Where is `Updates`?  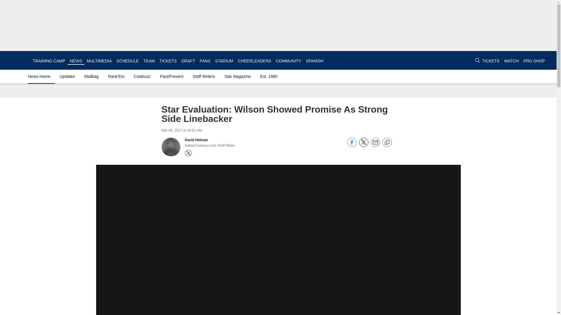
Updates is located at coordinates (67, 76).